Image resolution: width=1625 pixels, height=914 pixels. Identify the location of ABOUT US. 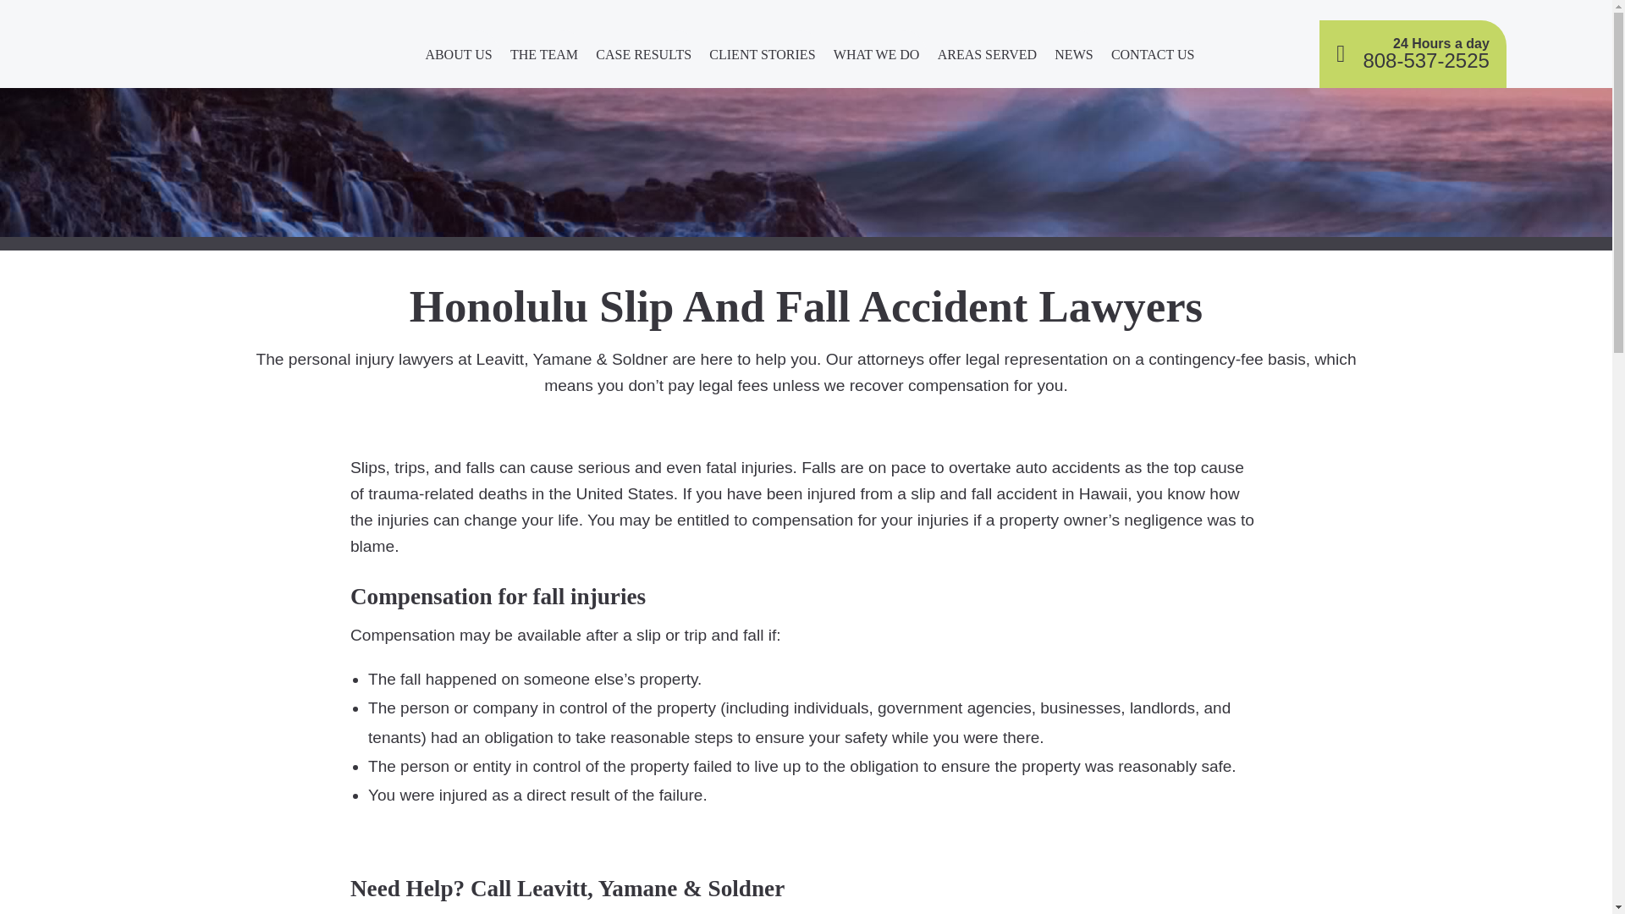
(459, 58).